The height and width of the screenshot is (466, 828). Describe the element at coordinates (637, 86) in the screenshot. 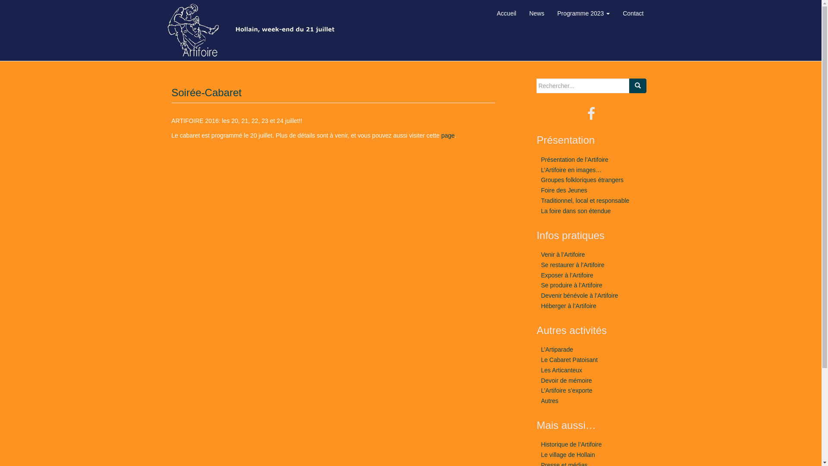

I see `Search` at that location.